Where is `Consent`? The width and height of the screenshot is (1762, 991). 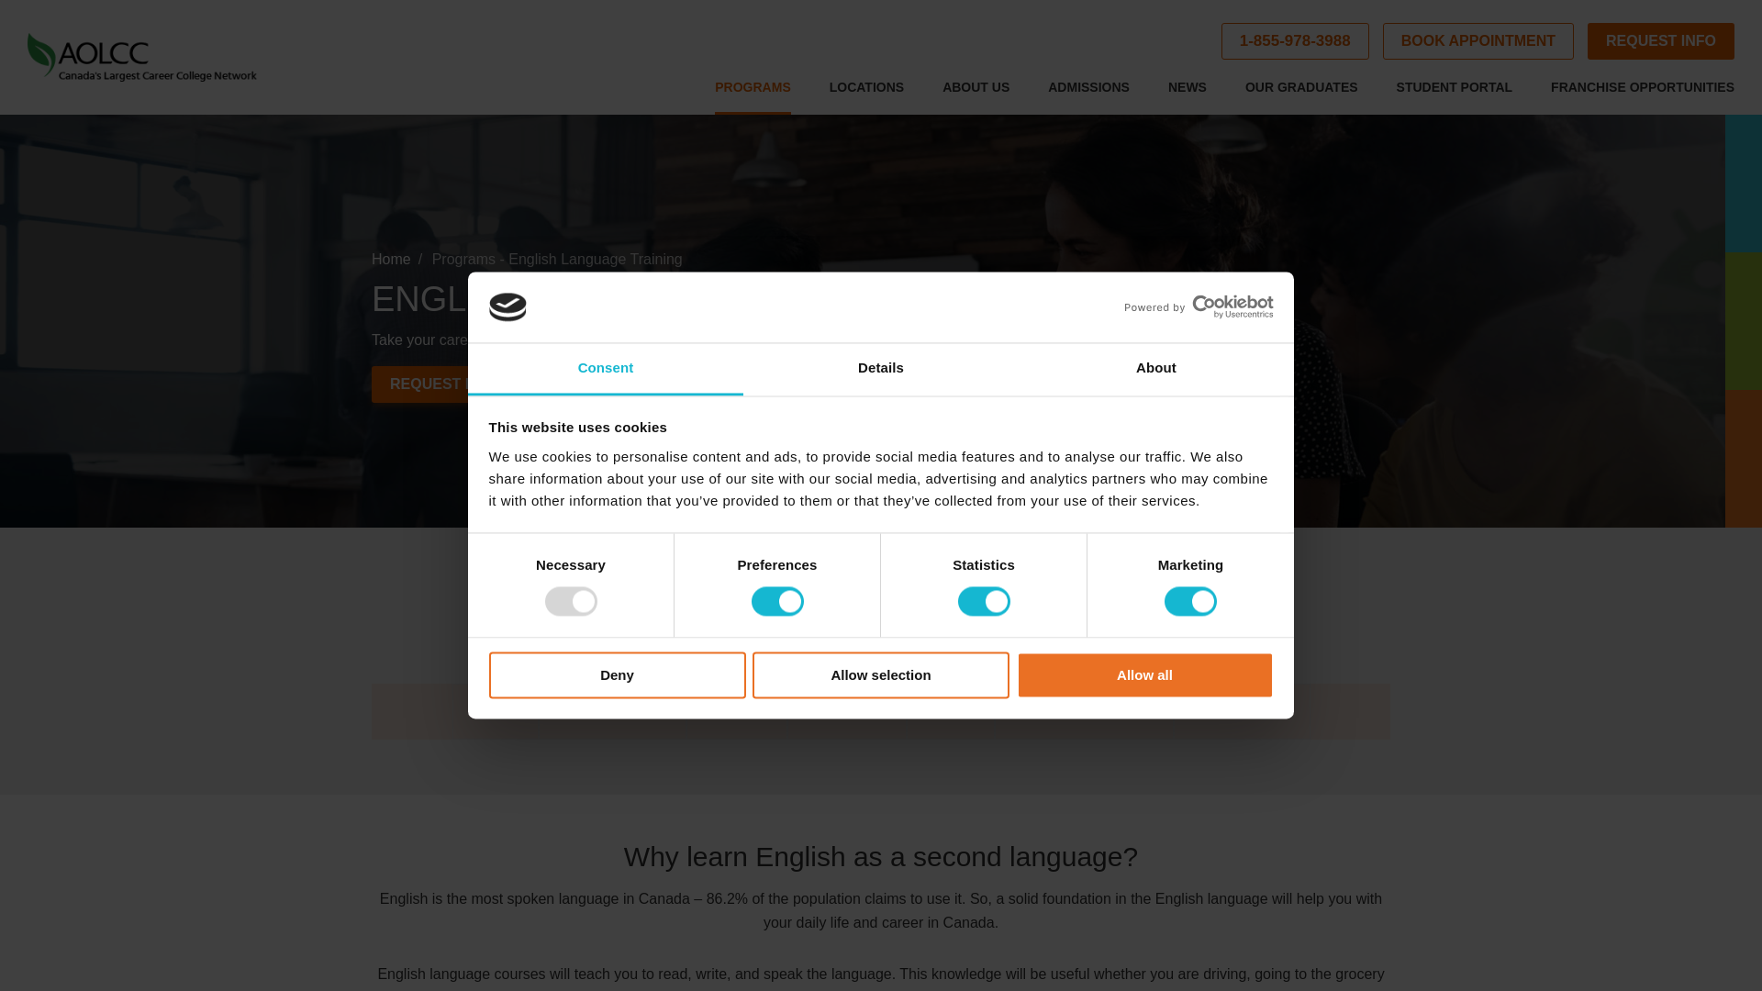
Consent is located at coordinates (606, 369).